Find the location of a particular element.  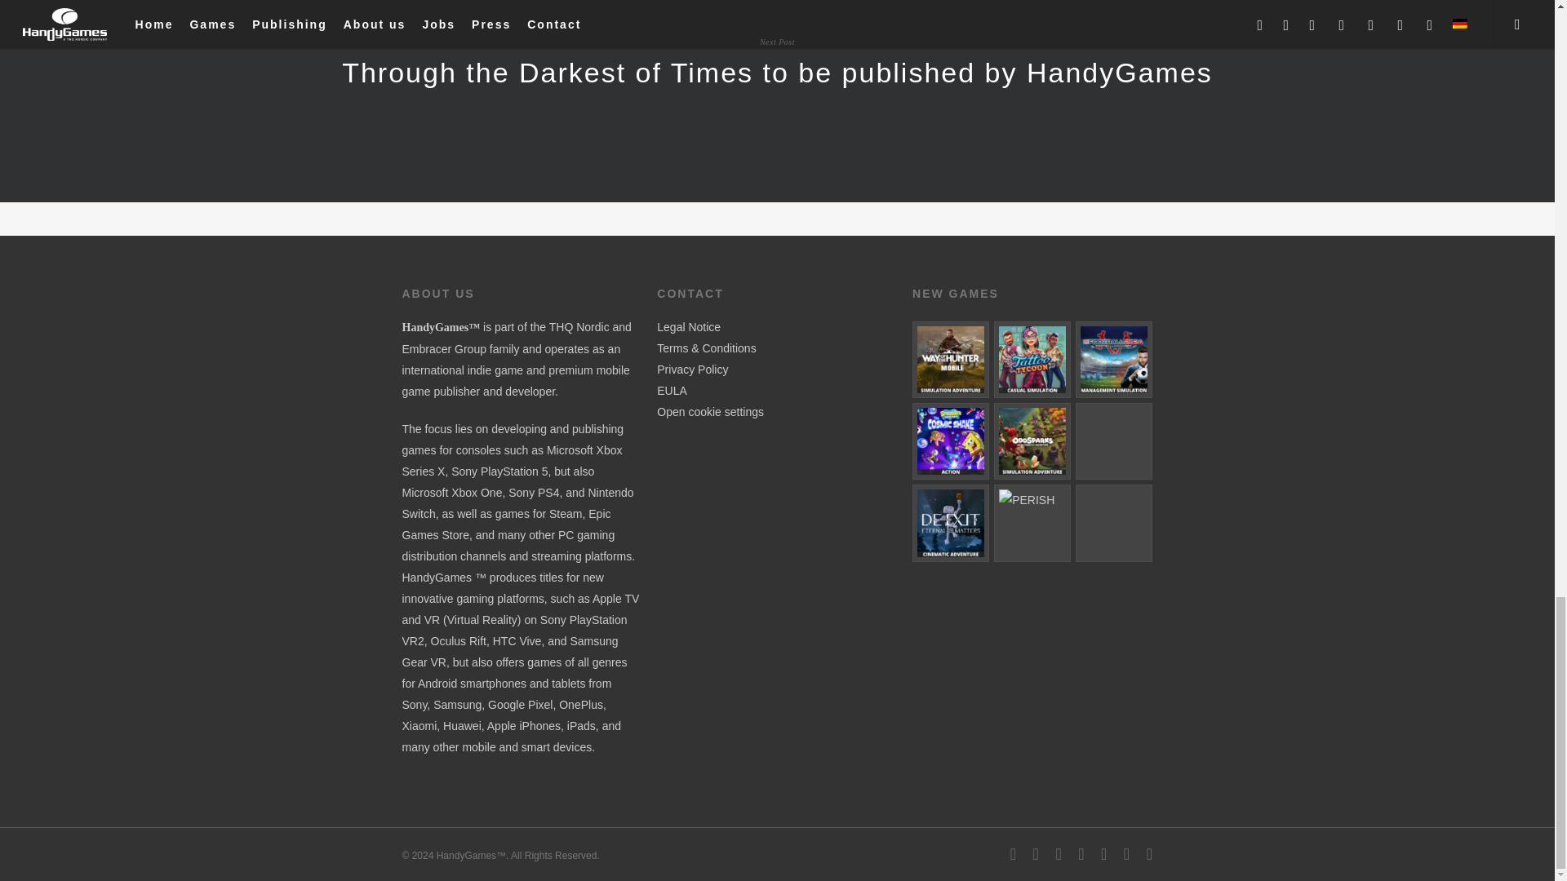

PERISH is located at coordinates (1032, 522).